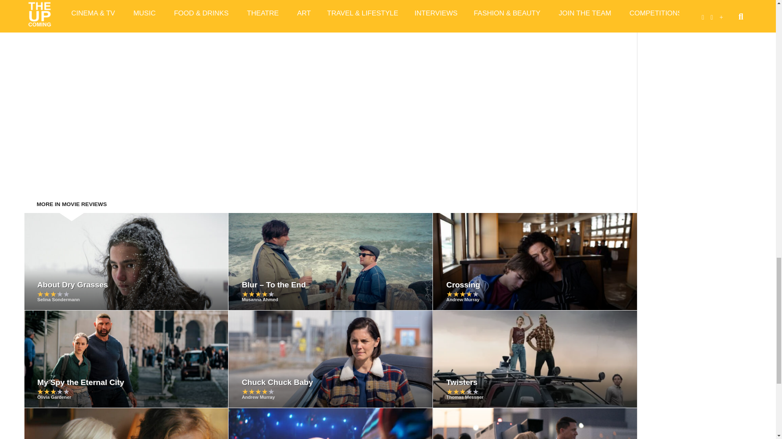 The width and height of the screenshot is (782, 439). Describe the element at coordinates (258, 294) in the screenshot. I see `4 out of 5 stars` at that location.